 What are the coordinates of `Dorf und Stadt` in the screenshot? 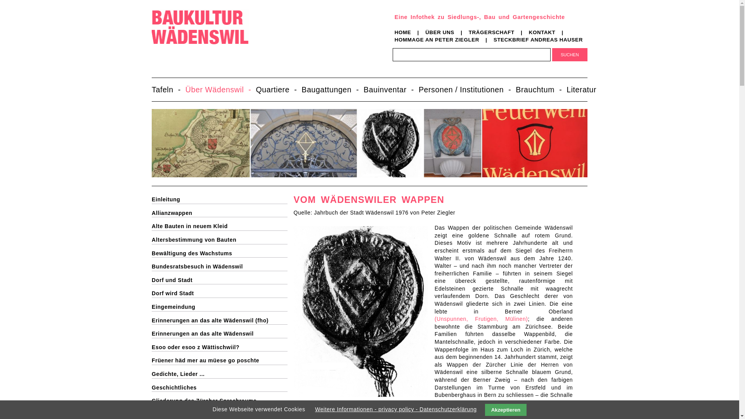 It's located at (220, 280).